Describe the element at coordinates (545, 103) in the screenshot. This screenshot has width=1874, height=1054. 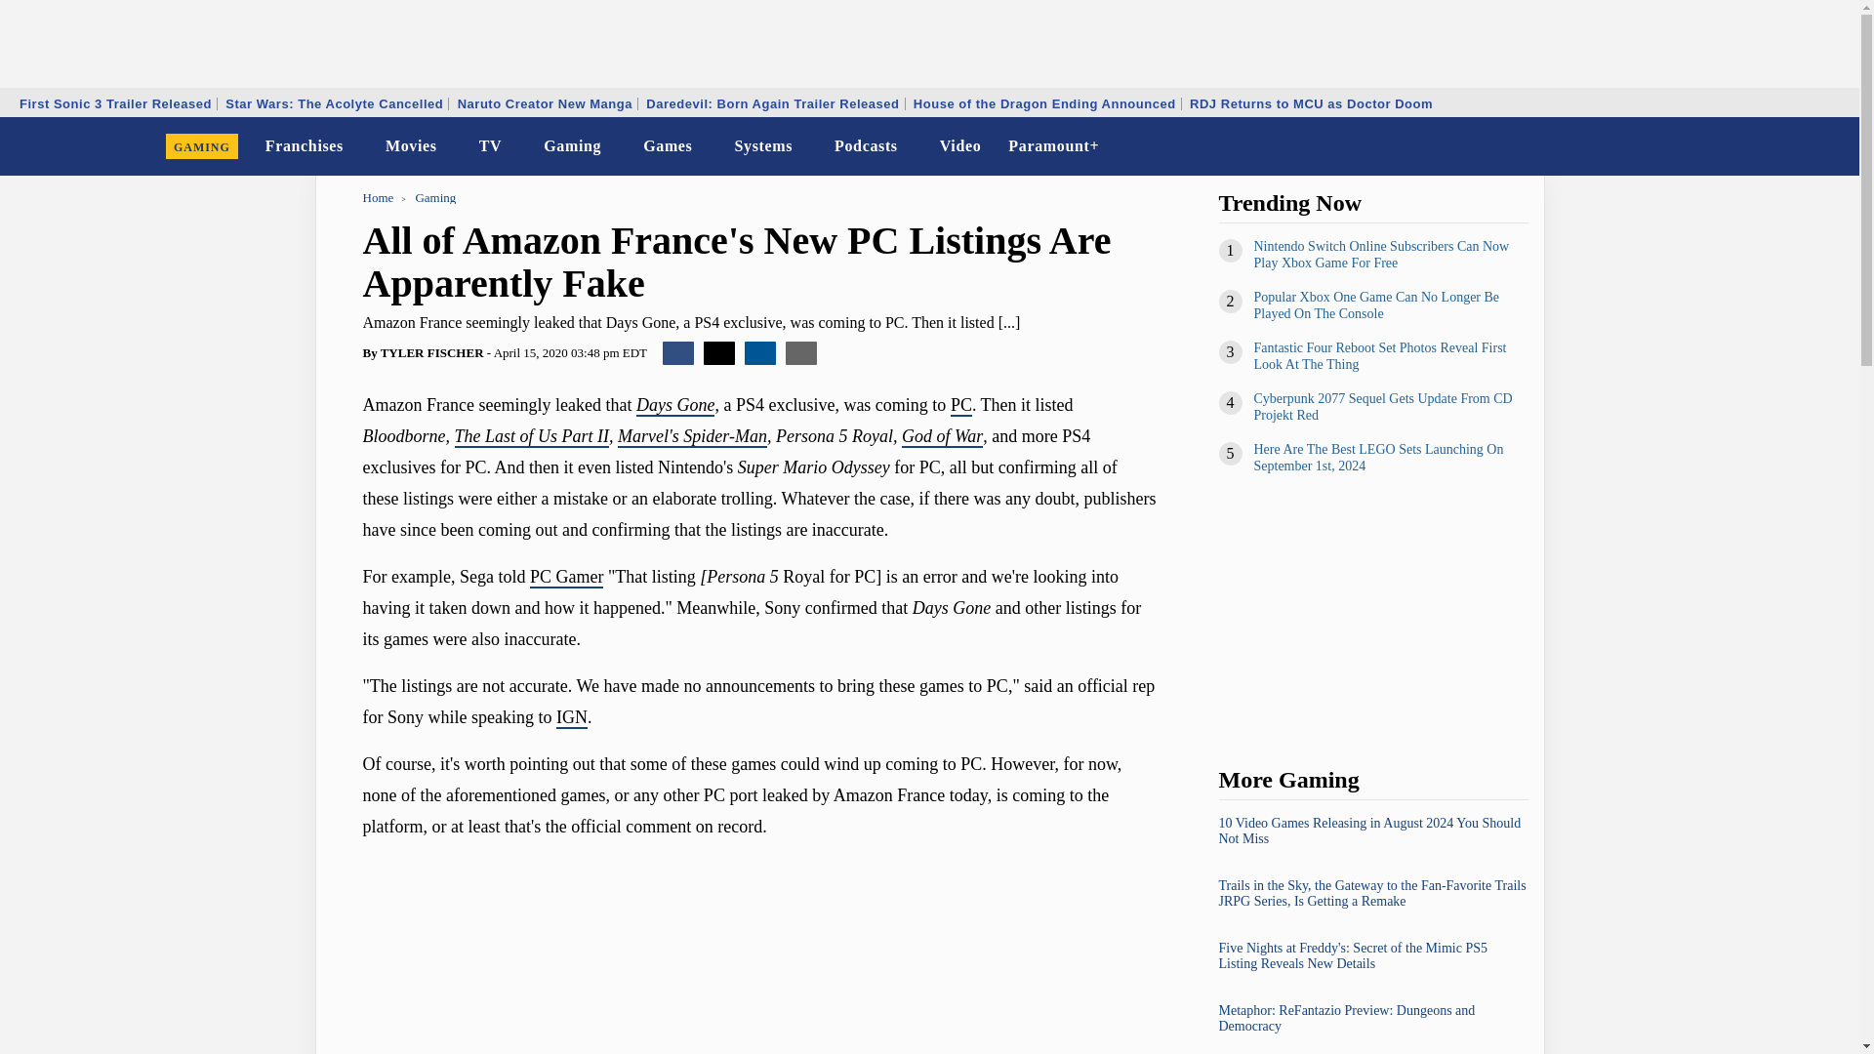
I see `Naruto Creator New Manga` at that location.